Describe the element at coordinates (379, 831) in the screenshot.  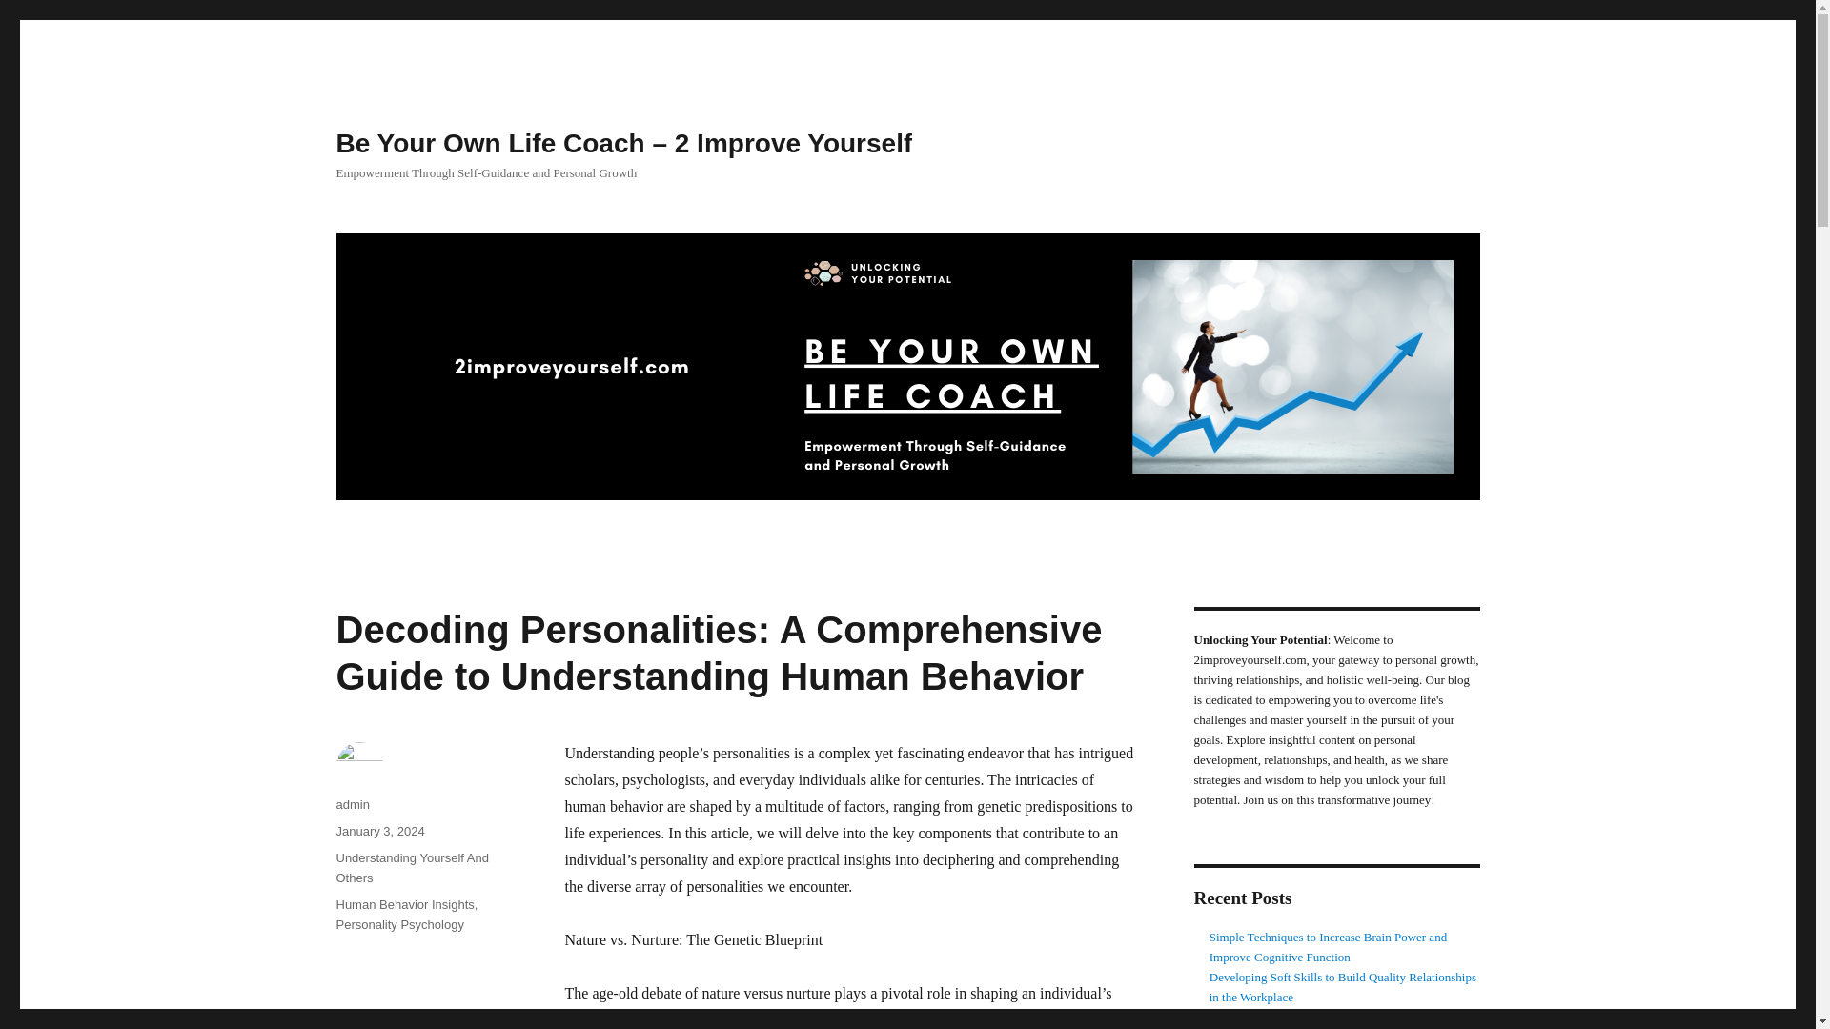
I see `January 3, 2024` at that location.